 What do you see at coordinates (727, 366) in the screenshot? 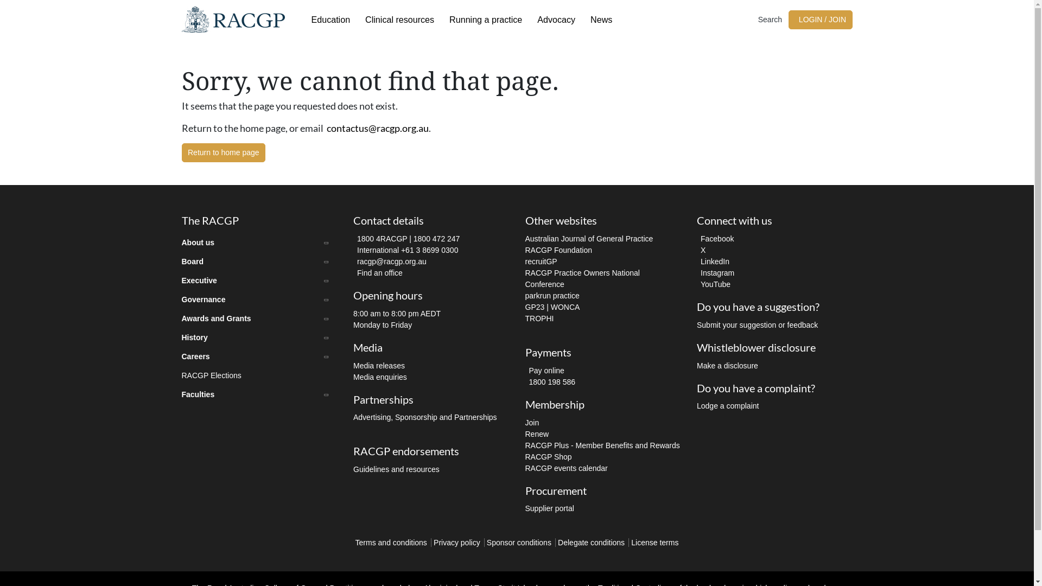
I see `Make a disclosure` at bounding box center [727, 366].